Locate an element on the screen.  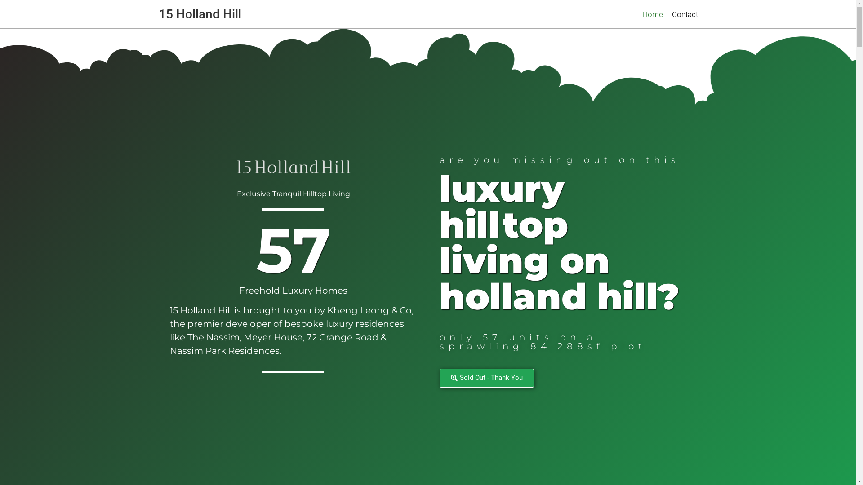
Sold Out - Thank You is located at coordinates (487, 378).